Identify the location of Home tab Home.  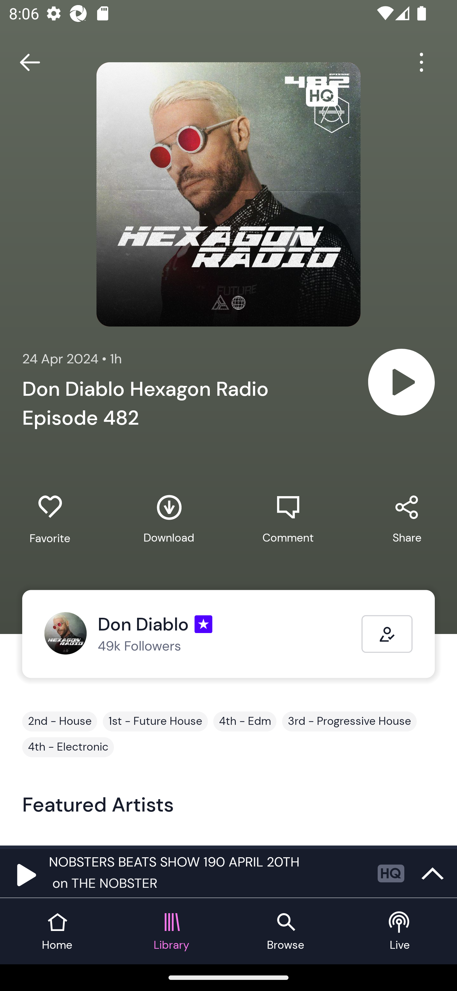
(57, 931).